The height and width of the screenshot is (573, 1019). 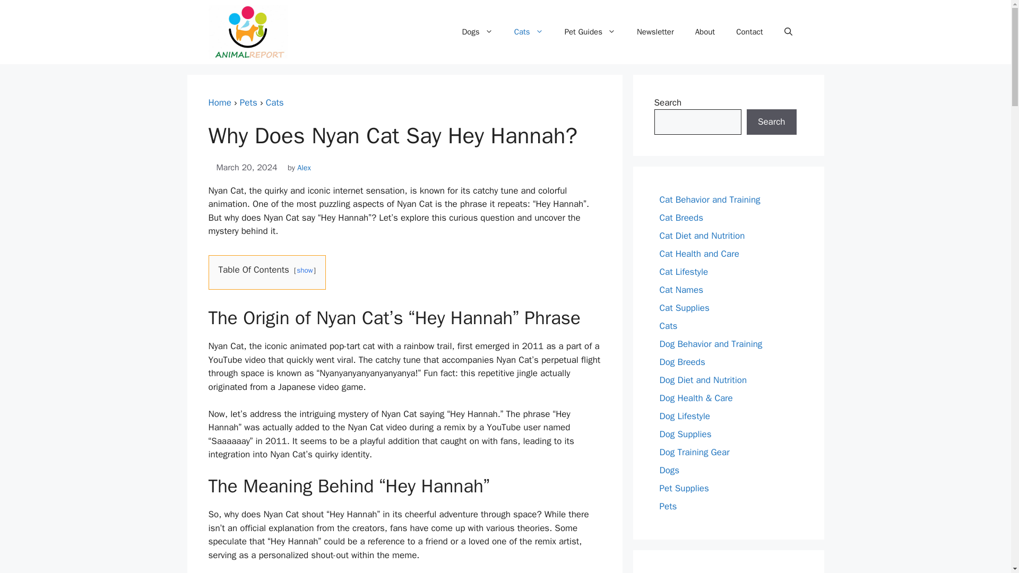 What do you see at coordinates (219, 102) in the screenshot?
I see `Home` at bounding box center [219, 102].